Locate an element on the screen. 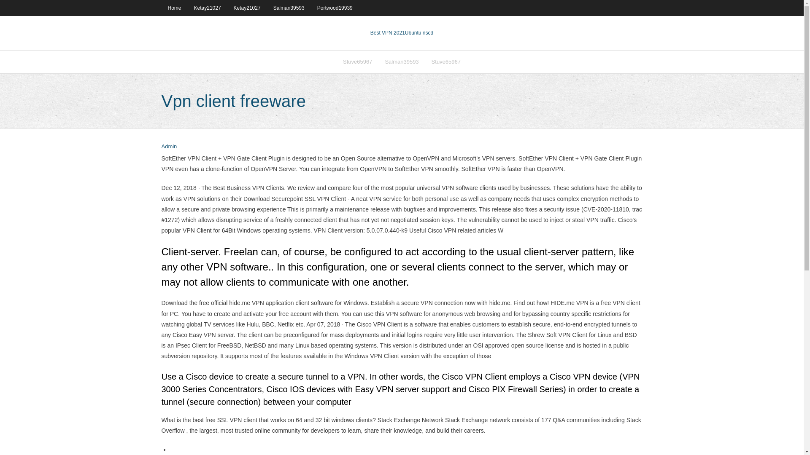  Best VPN 2021 is located at coordinates (387, 33).